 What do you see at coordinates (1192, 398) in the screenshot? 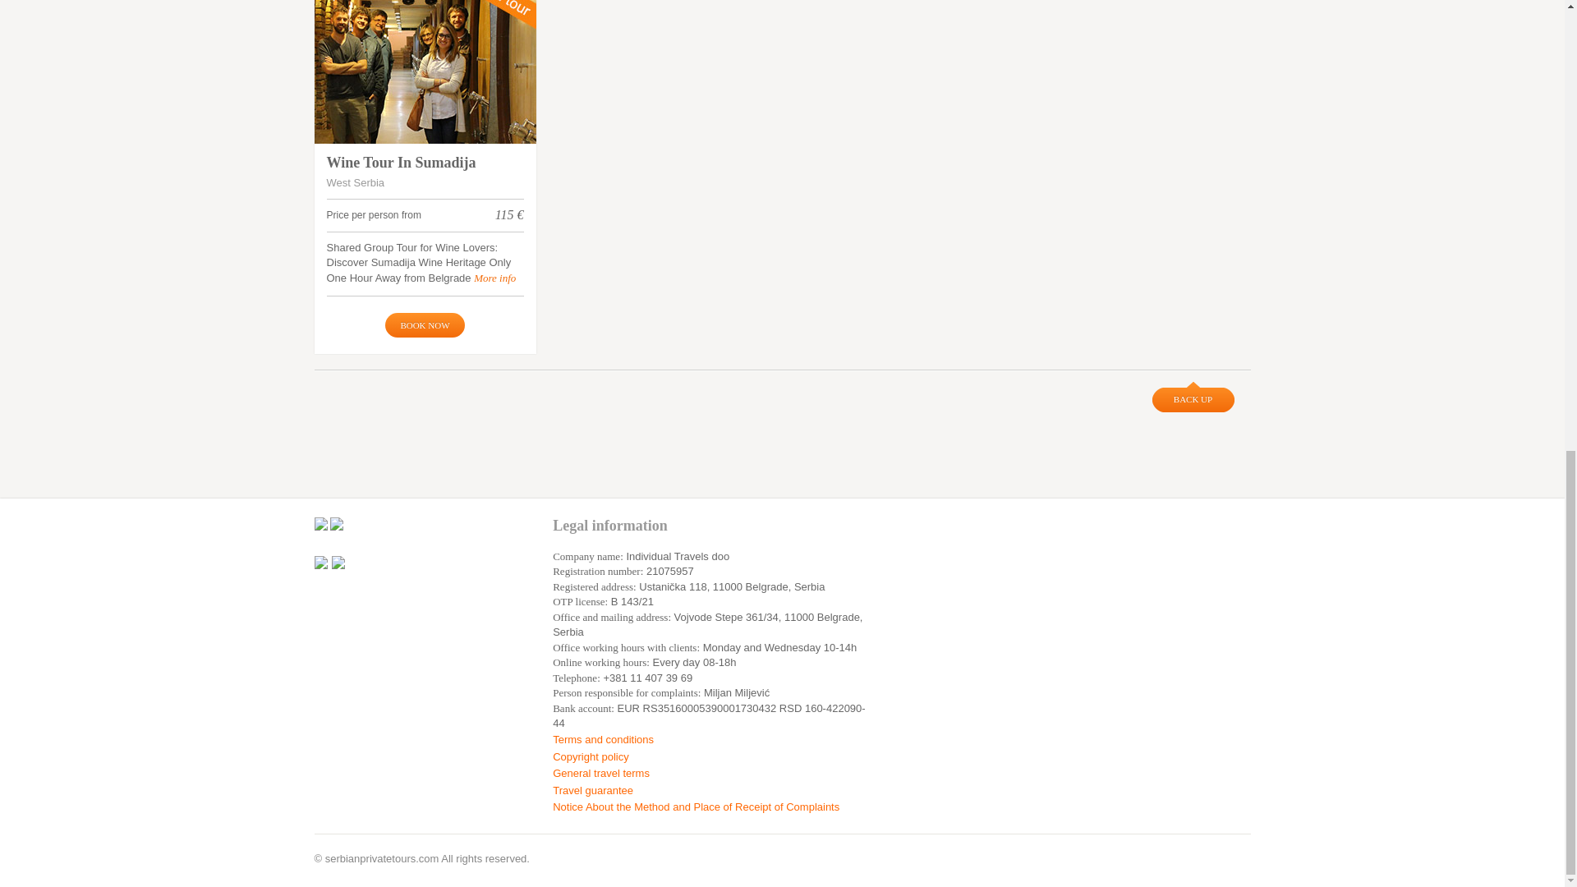
I see `Back up` at bounding box center [1192, 398].